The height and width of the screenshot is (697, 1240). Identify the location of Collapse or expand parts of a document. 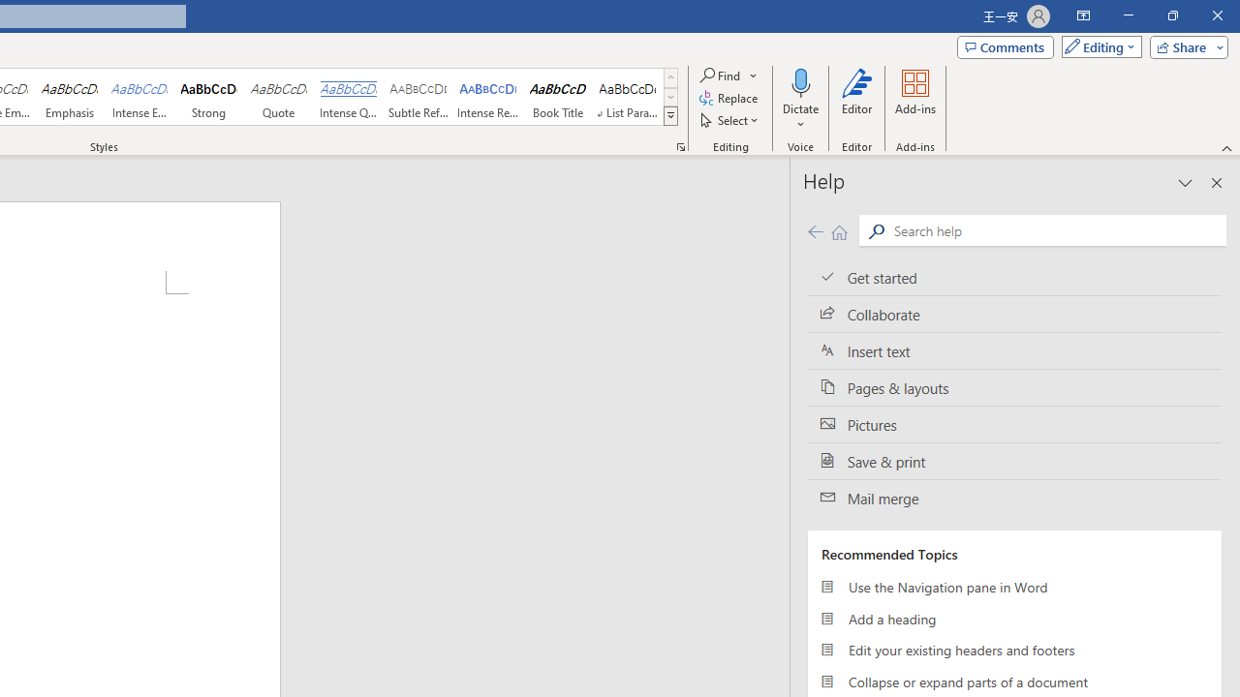
(1014, 682).